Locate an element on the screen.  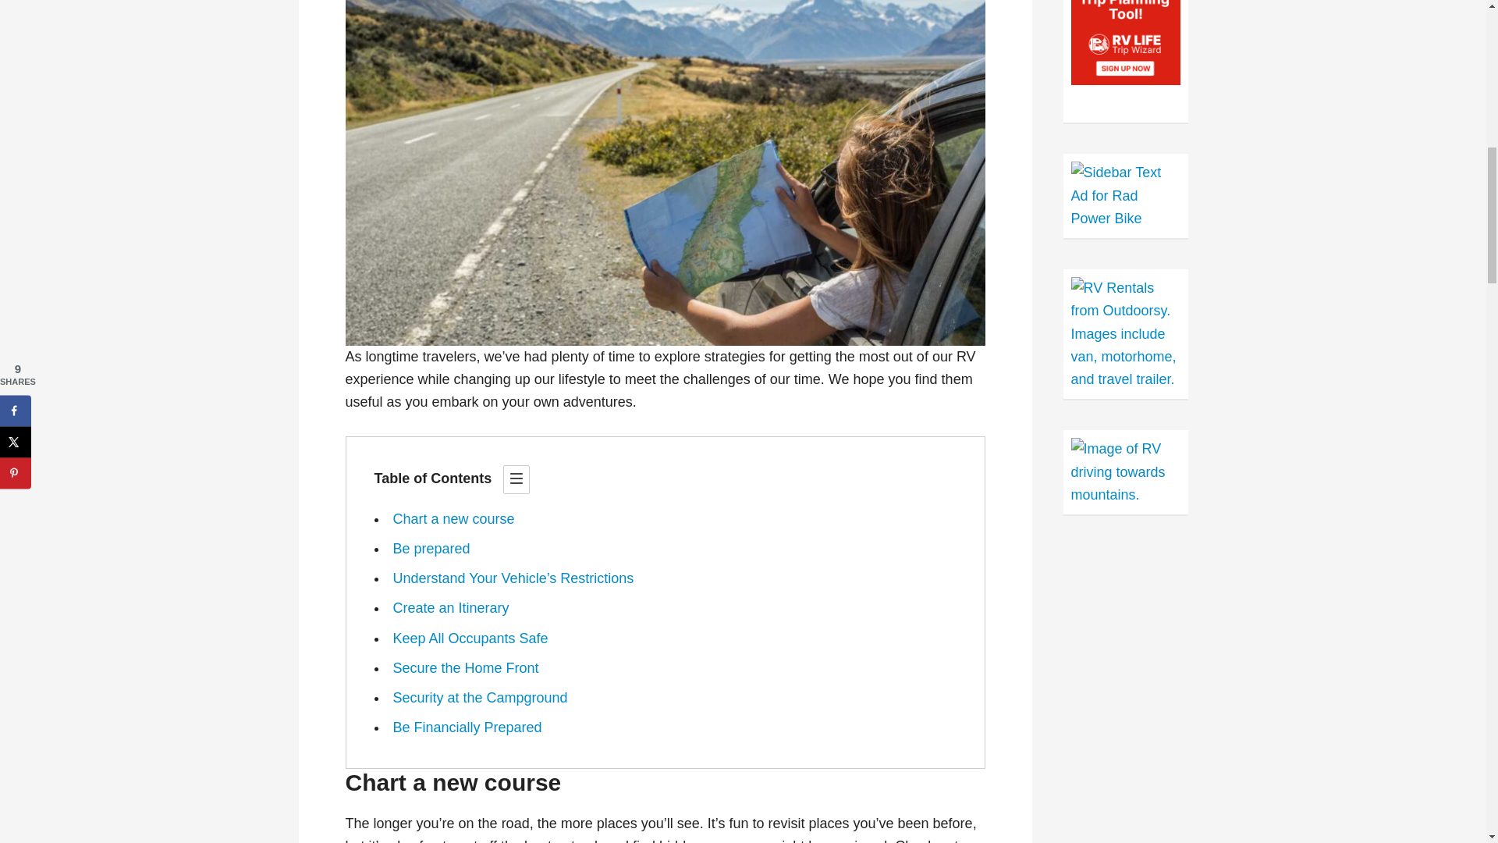
RV LIFE Trip Wizard is located at coordinates (1125, 42).